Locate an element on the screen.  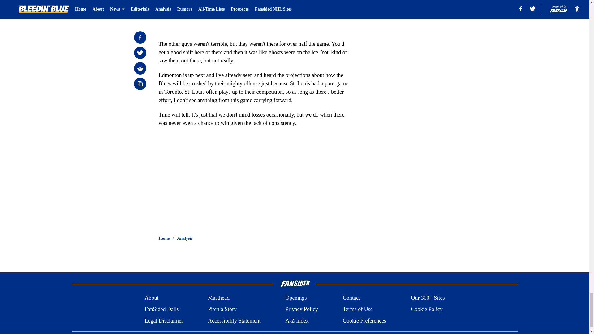
Cookie Policy is located at coordinates (427, 309).